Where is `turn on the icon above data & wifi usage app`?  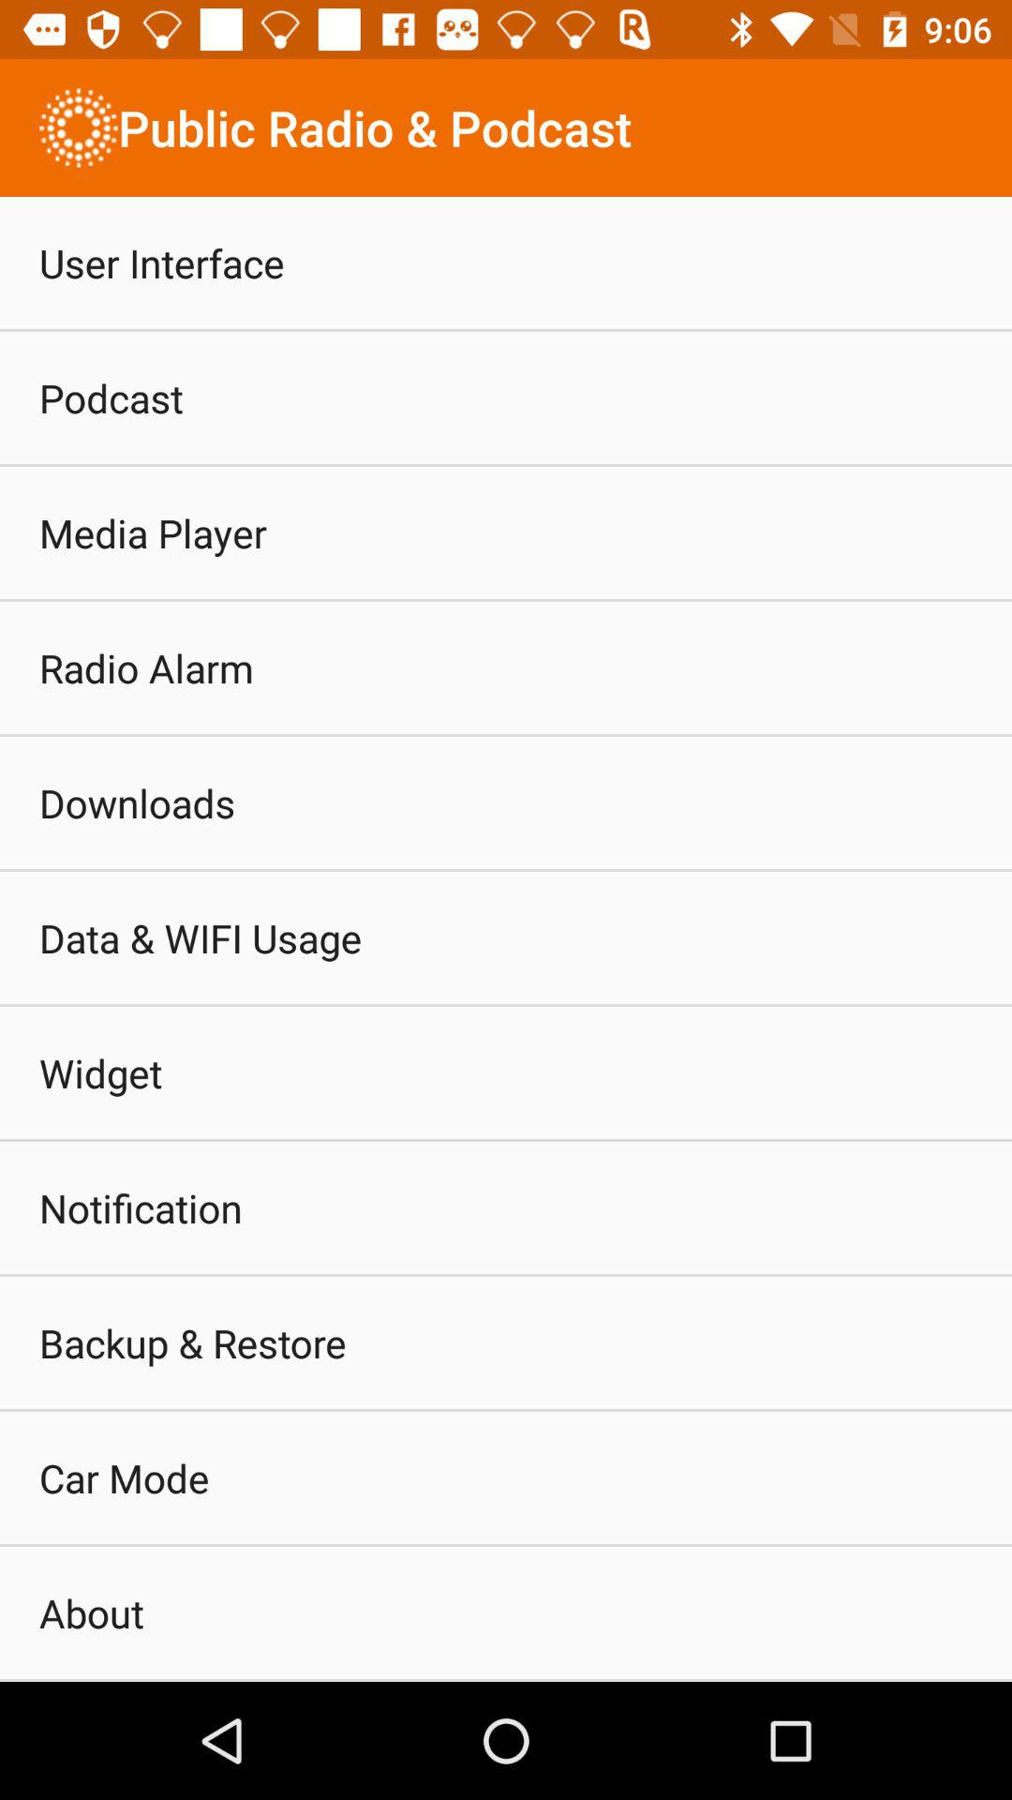
turn on the icon above data & wifi usage app is located at coordinates (137, 802).